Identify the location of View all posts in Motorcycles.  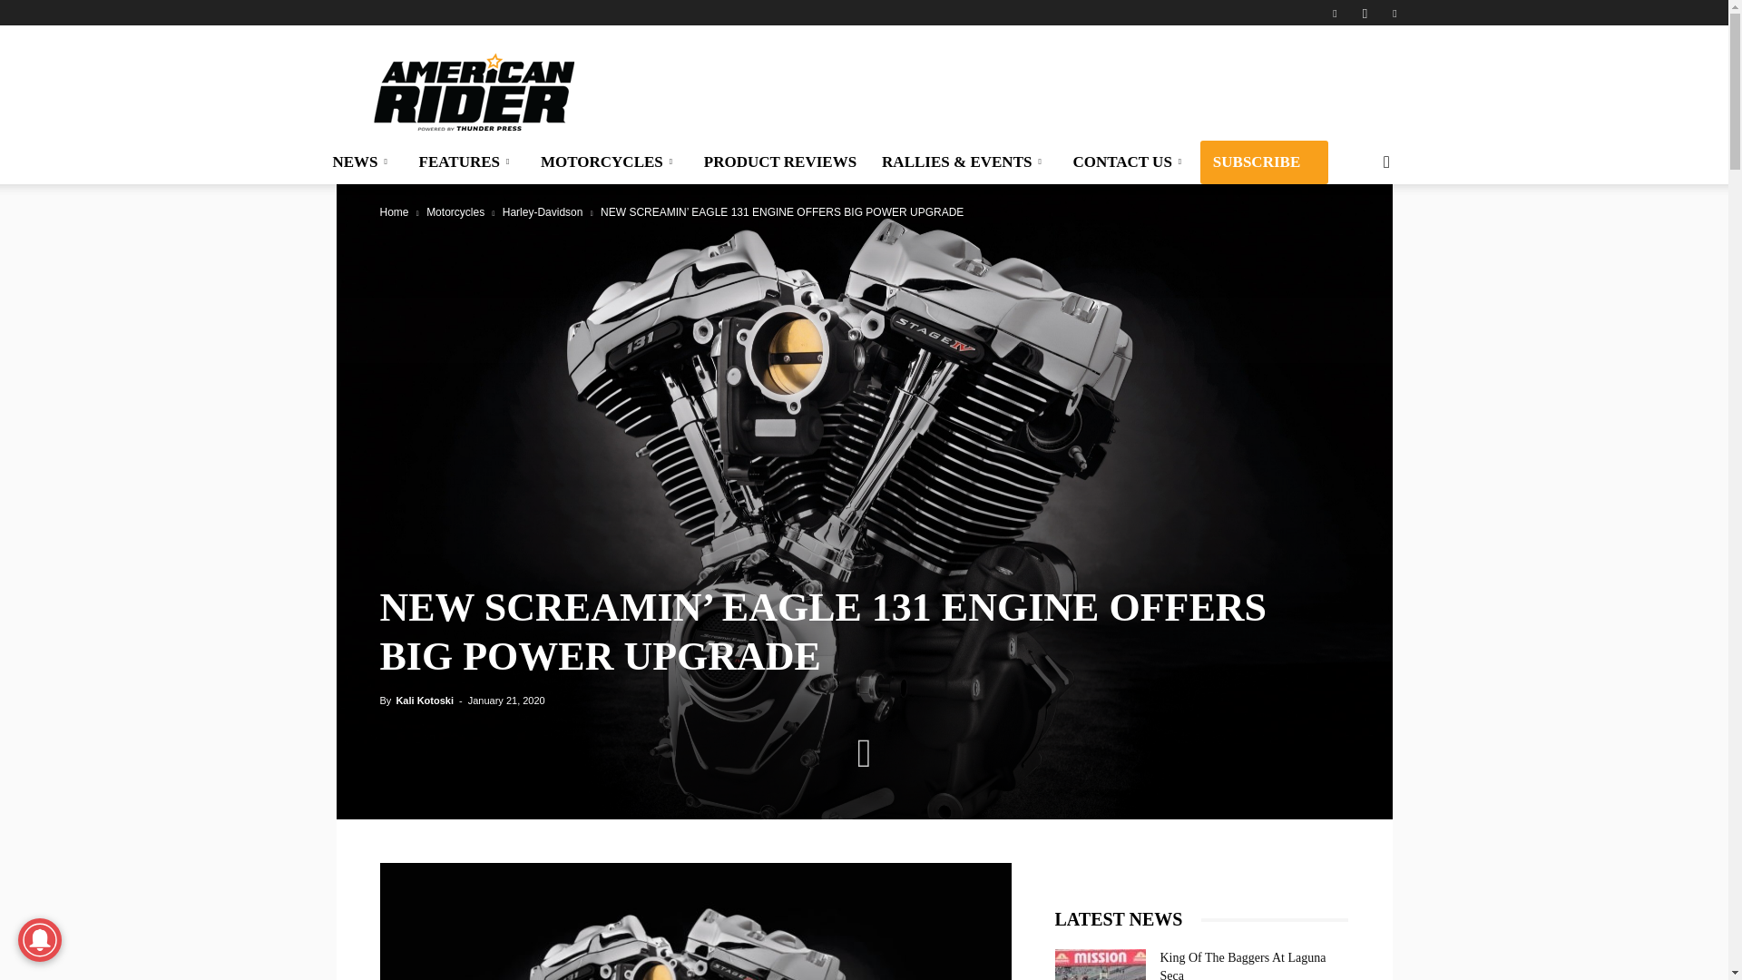
(455, 211).